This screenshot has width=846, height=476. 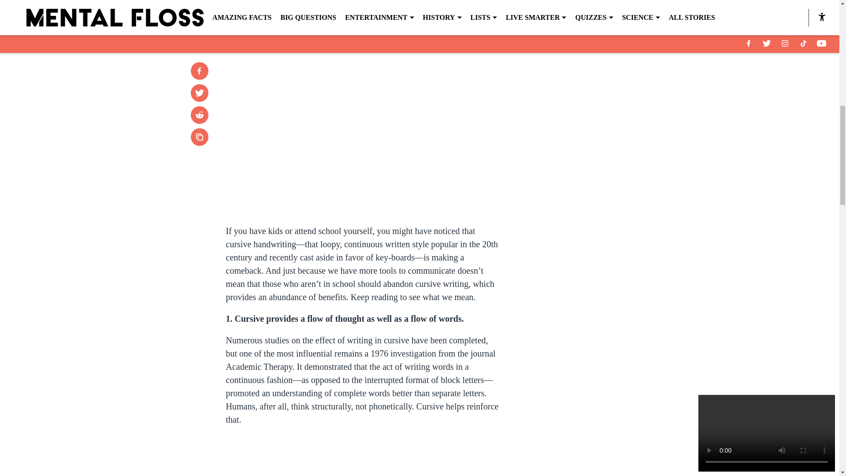 What do you see at coordinates (609, 244) in the screenshot?
I see `3rd party ad content` at bounding box center [609, 244].